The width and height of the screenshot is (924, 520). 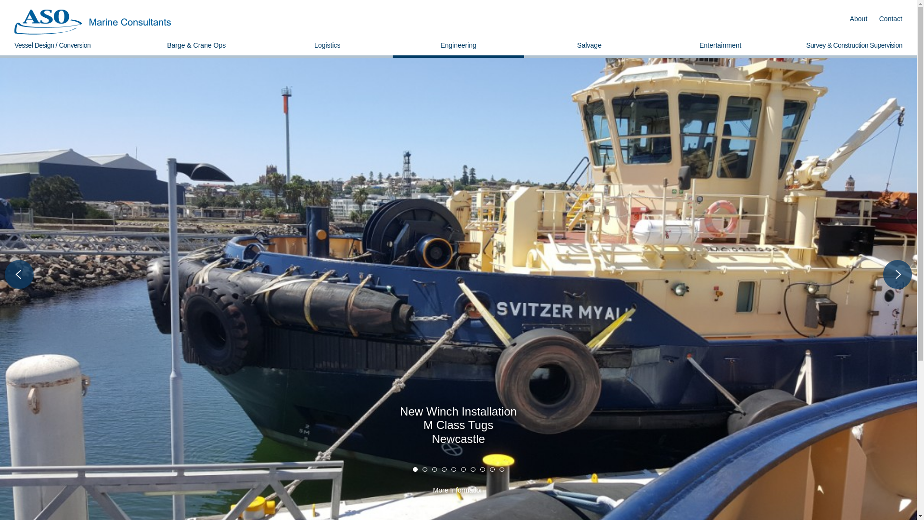 What do you see at coordinates (891, 19) in the screenshot?
I see `Contact` at bounding box center [891, 19].